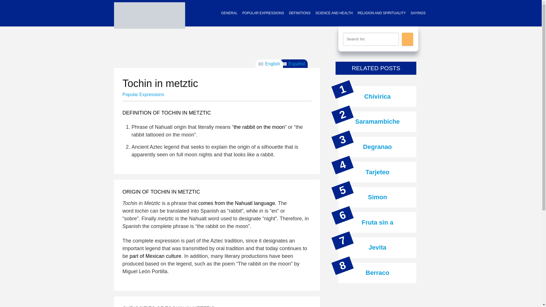 The height and width of the screenshot is (307, 546). Describe the element at coordinates (143, 94) in the screenshot. I see `Popular Expressions` at that location.